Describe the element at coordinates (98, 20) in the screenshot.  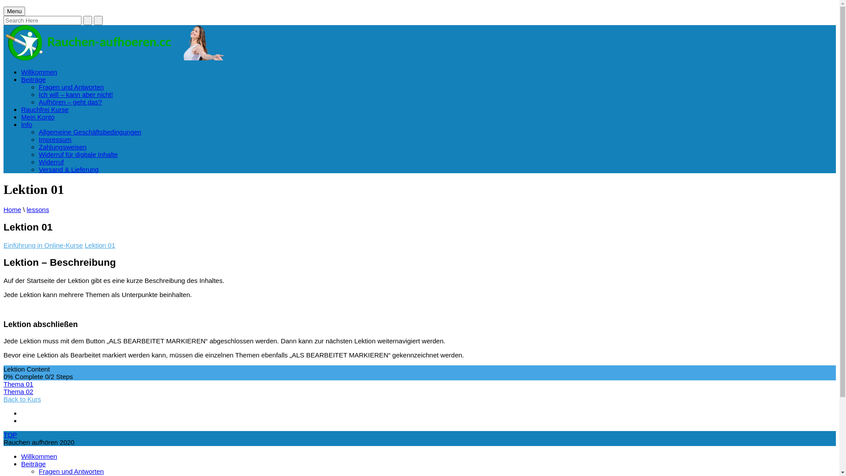
I see ` ` at that location.